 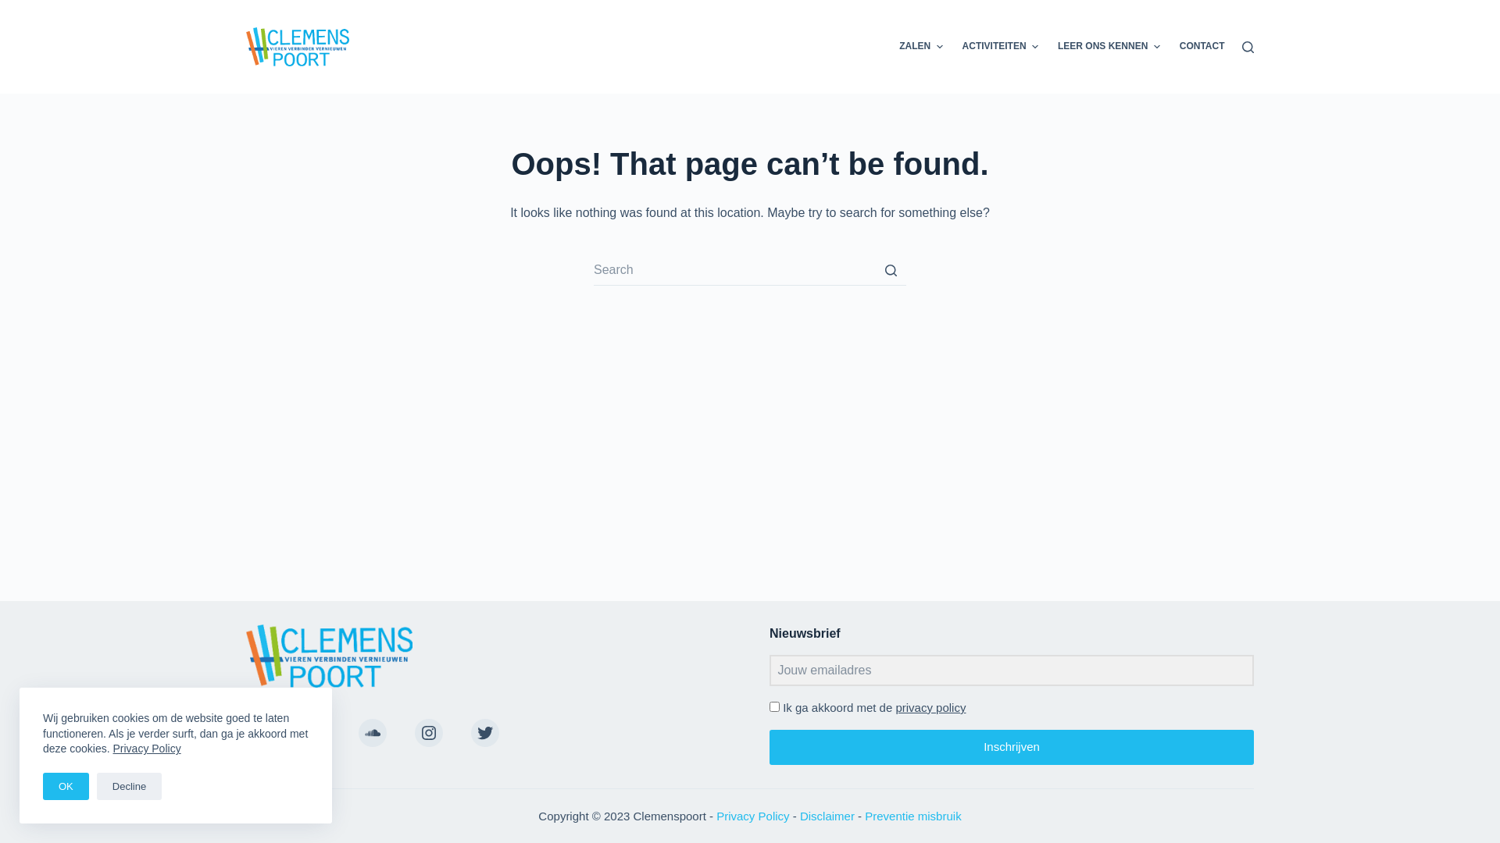 What do you see at coordinates (66, 787) in the screenshot?
I see `OK` at bounding box center [66, 787].